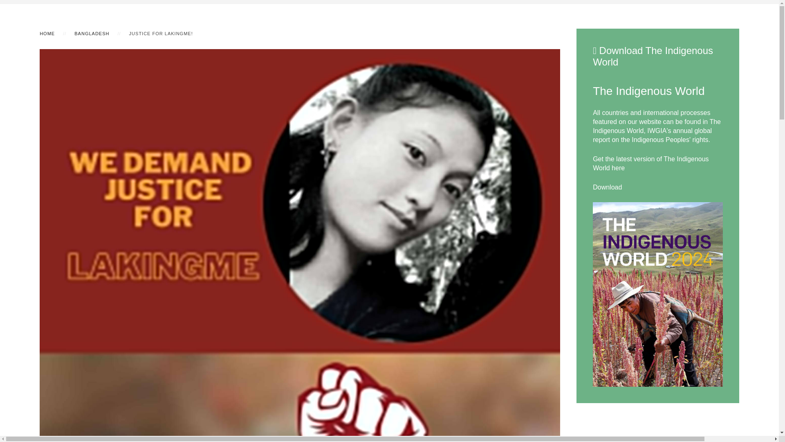 The height and width of the screenshot is (442, 785). What do you see at coordinates (698, 39) in the screenshot?
I see `EN` at bounding box center [698, 39].